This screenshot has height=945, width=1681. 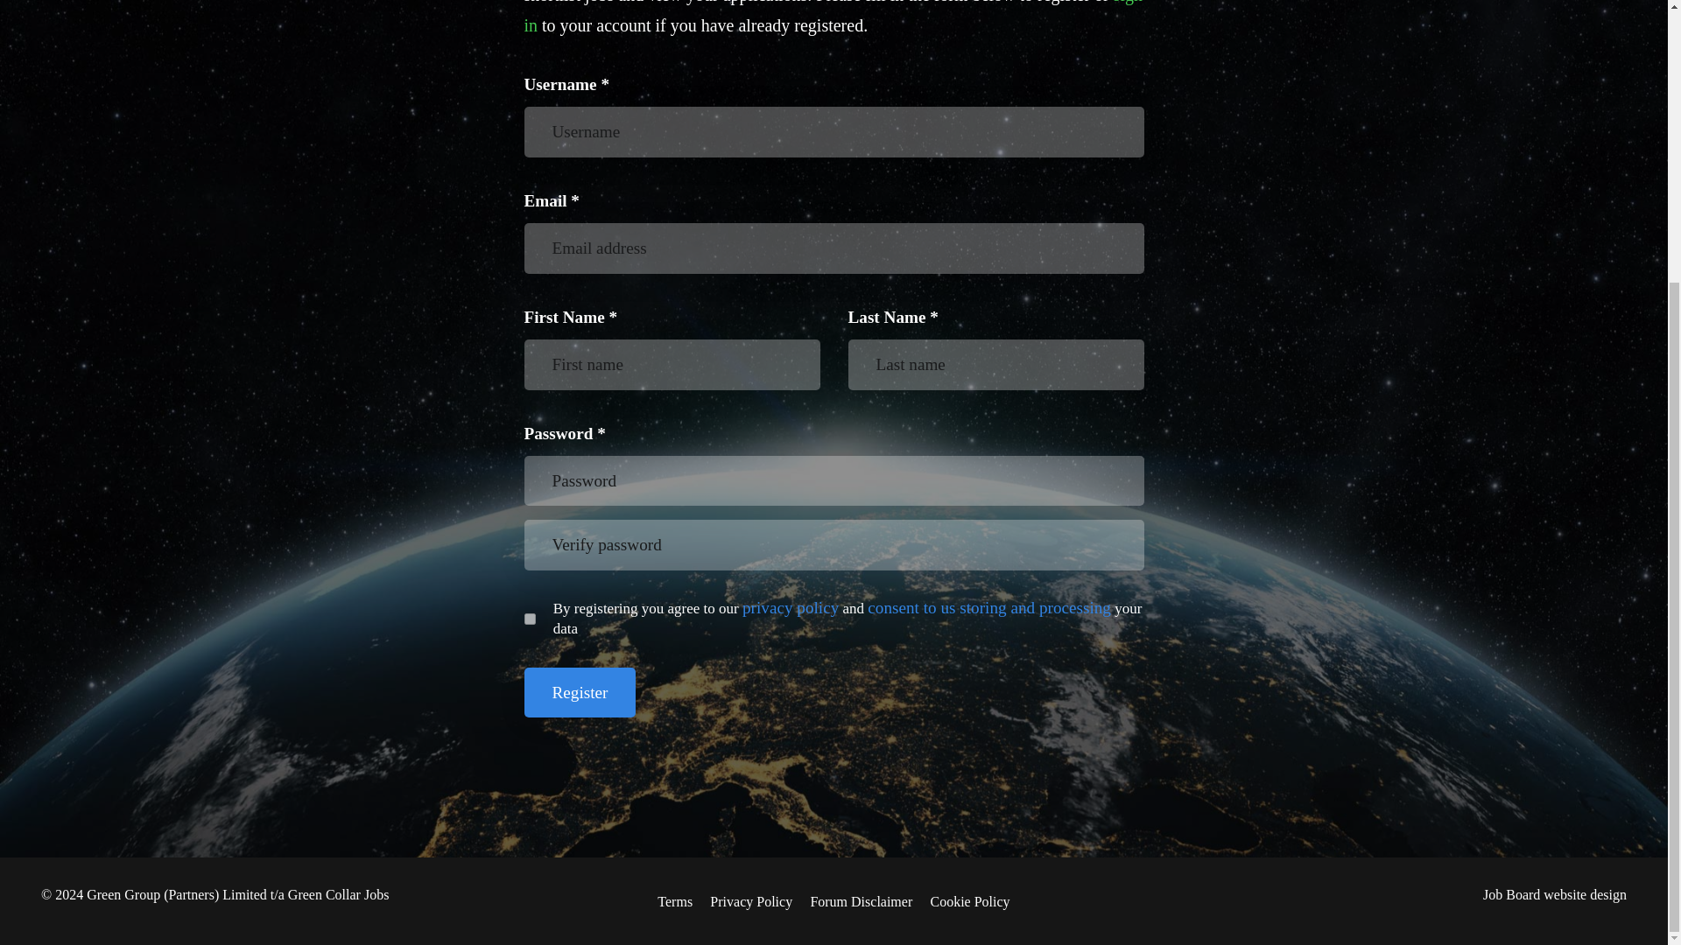 I want to click on Cookie Policy, so click(x=969, y=901).